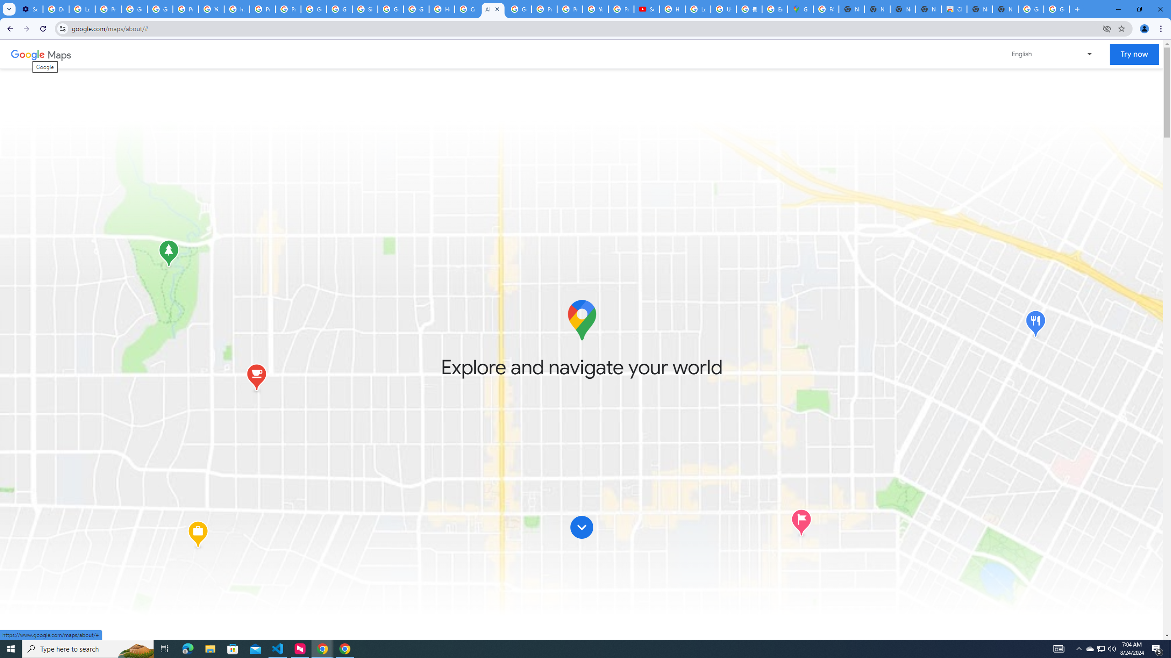 Image resolution: width=1171 pixels, height=658 pixels. I want to click on Chrome, so click(1162, 29).